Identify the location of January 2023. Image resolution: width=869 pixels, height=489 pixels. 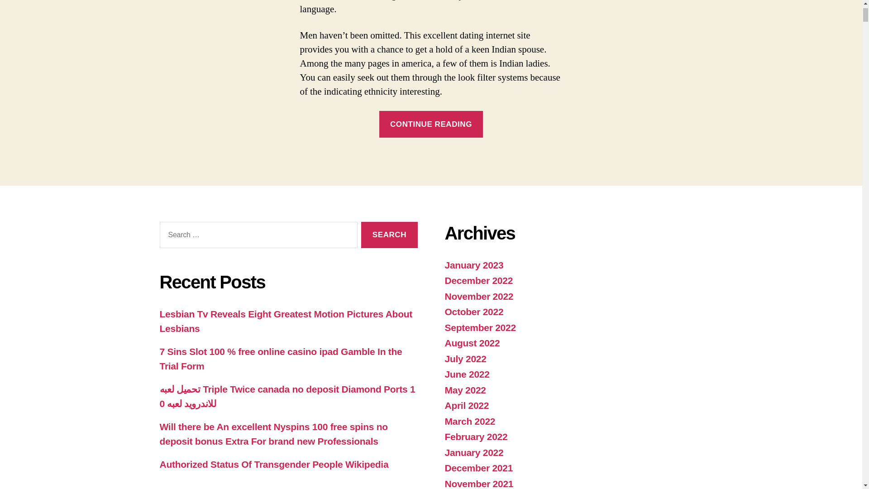
(473, 265).